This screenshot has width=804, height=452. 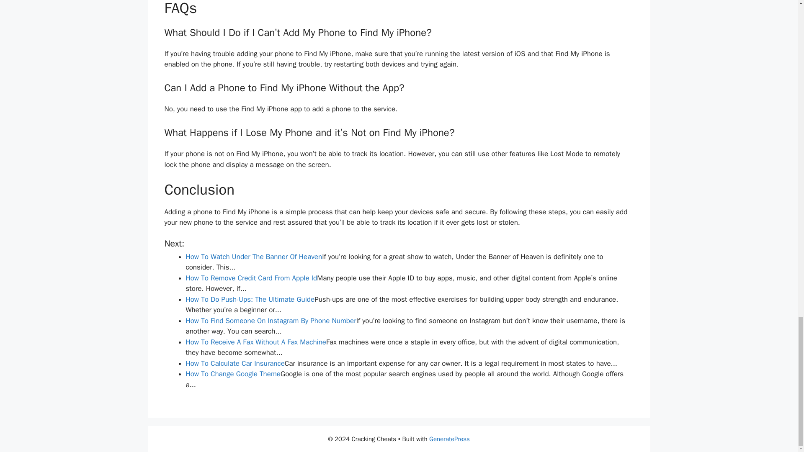 What do you see at coordinates (235, 363) in the screenshot?
I see `How To Calculate Car Insurance` at bounding box center [235, 363].